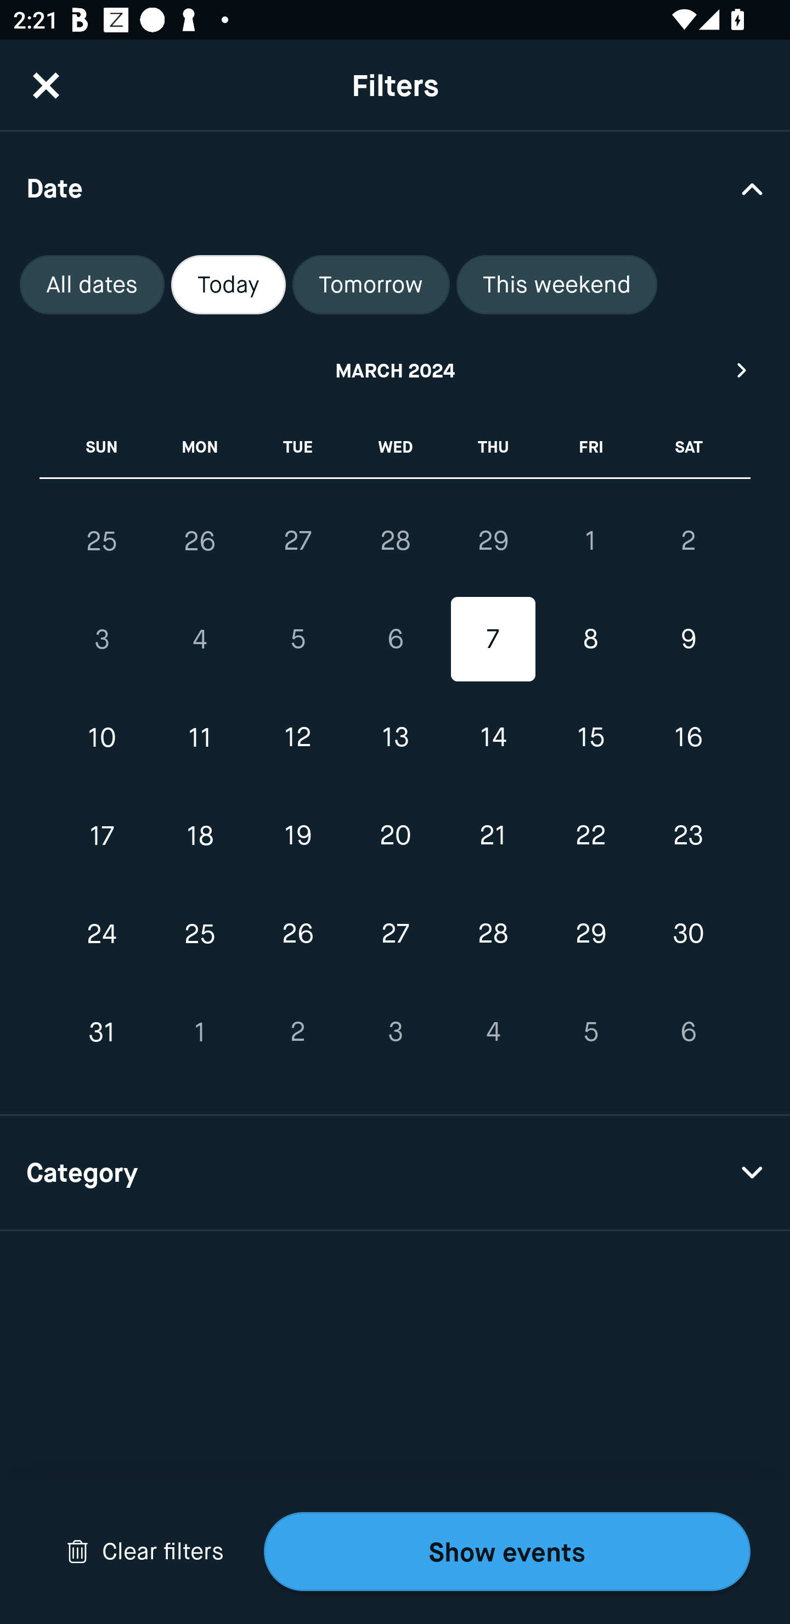 The height and width of the screenshot is (1624, 790). I want to click on 4, so click(200, 640).